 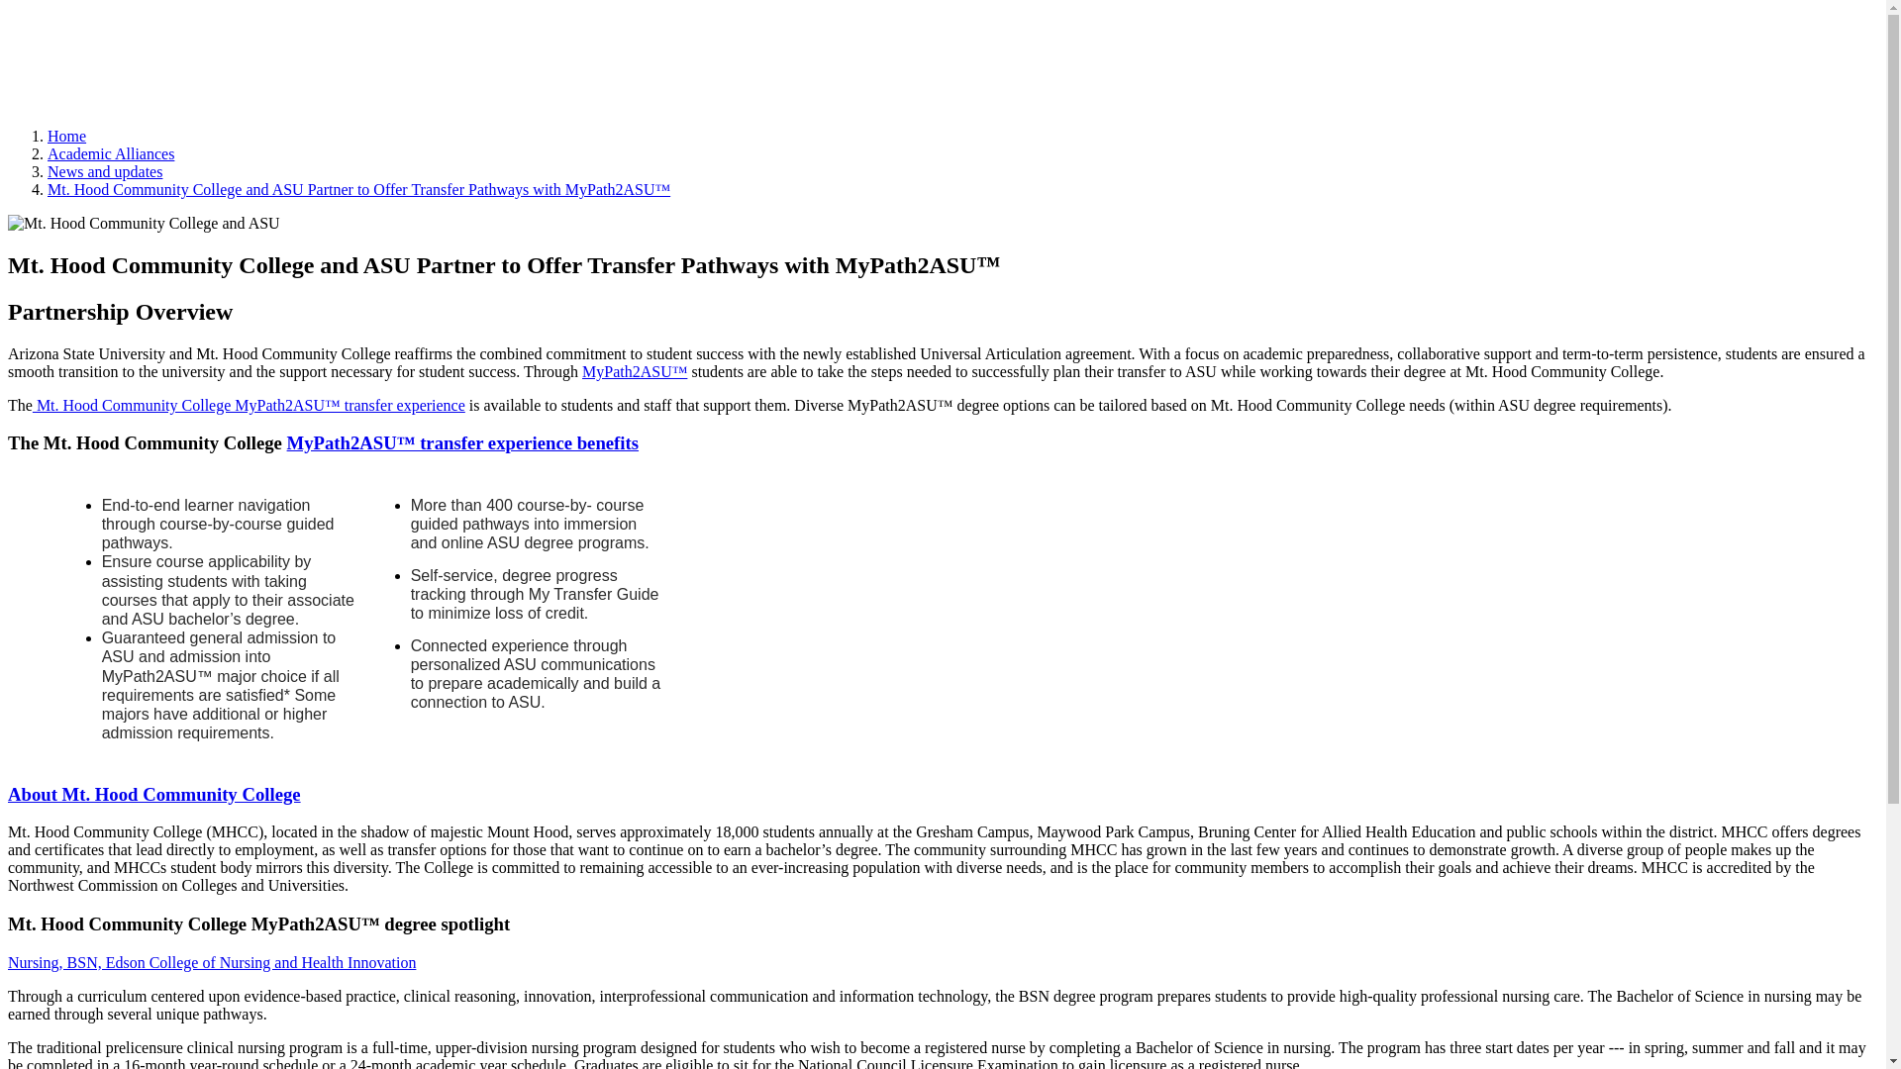 What do you see at coordinates (66, 135) in the screenshot?
I see `Home` at bounding box center [66, 135].